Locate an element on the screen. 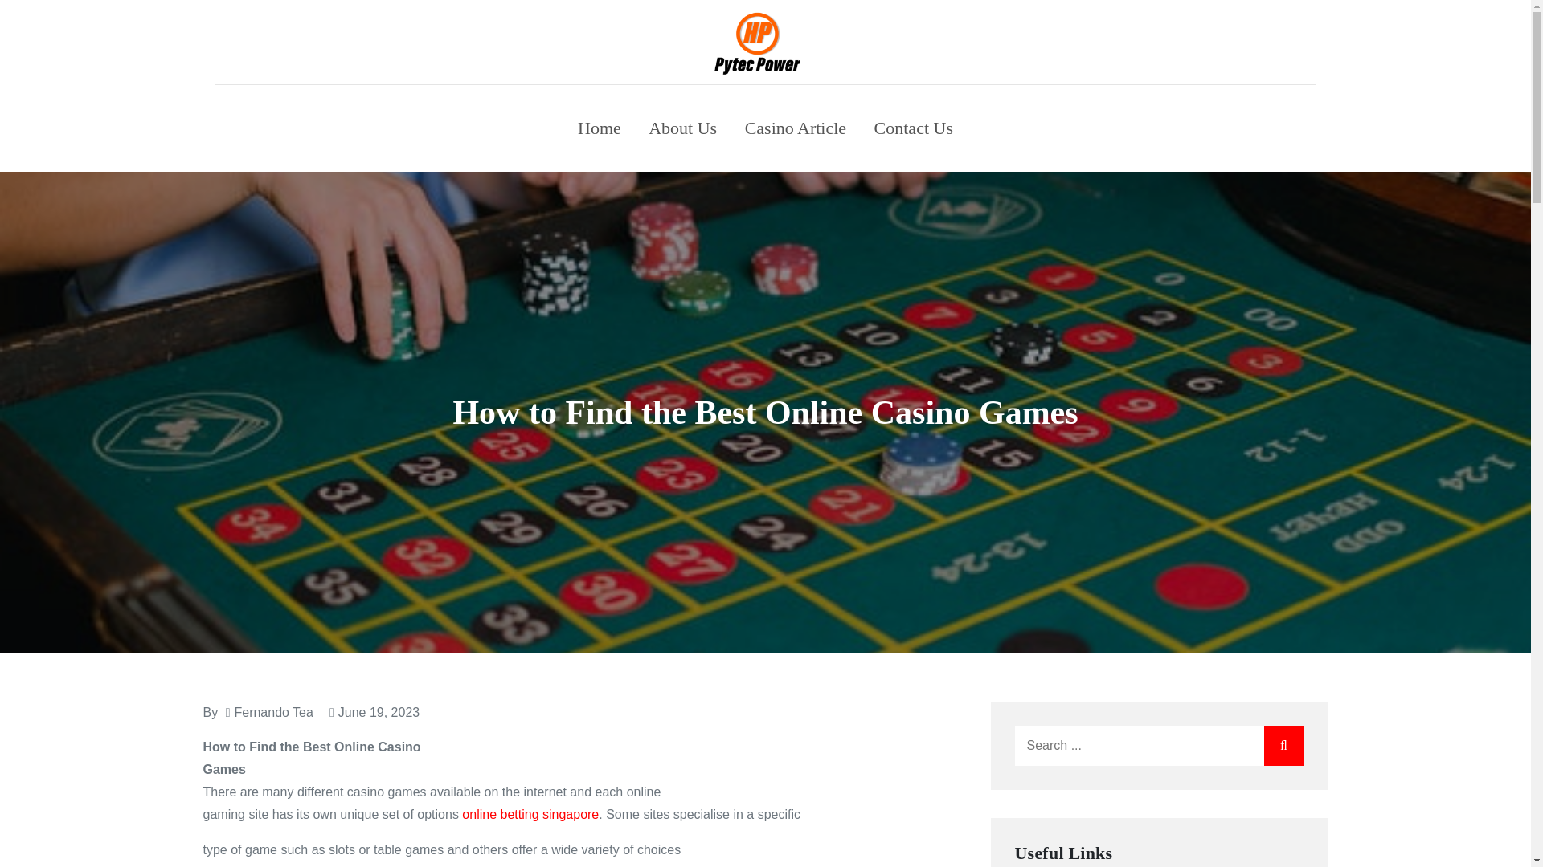  June 19, 2023 is located at coordinates (374, 713).